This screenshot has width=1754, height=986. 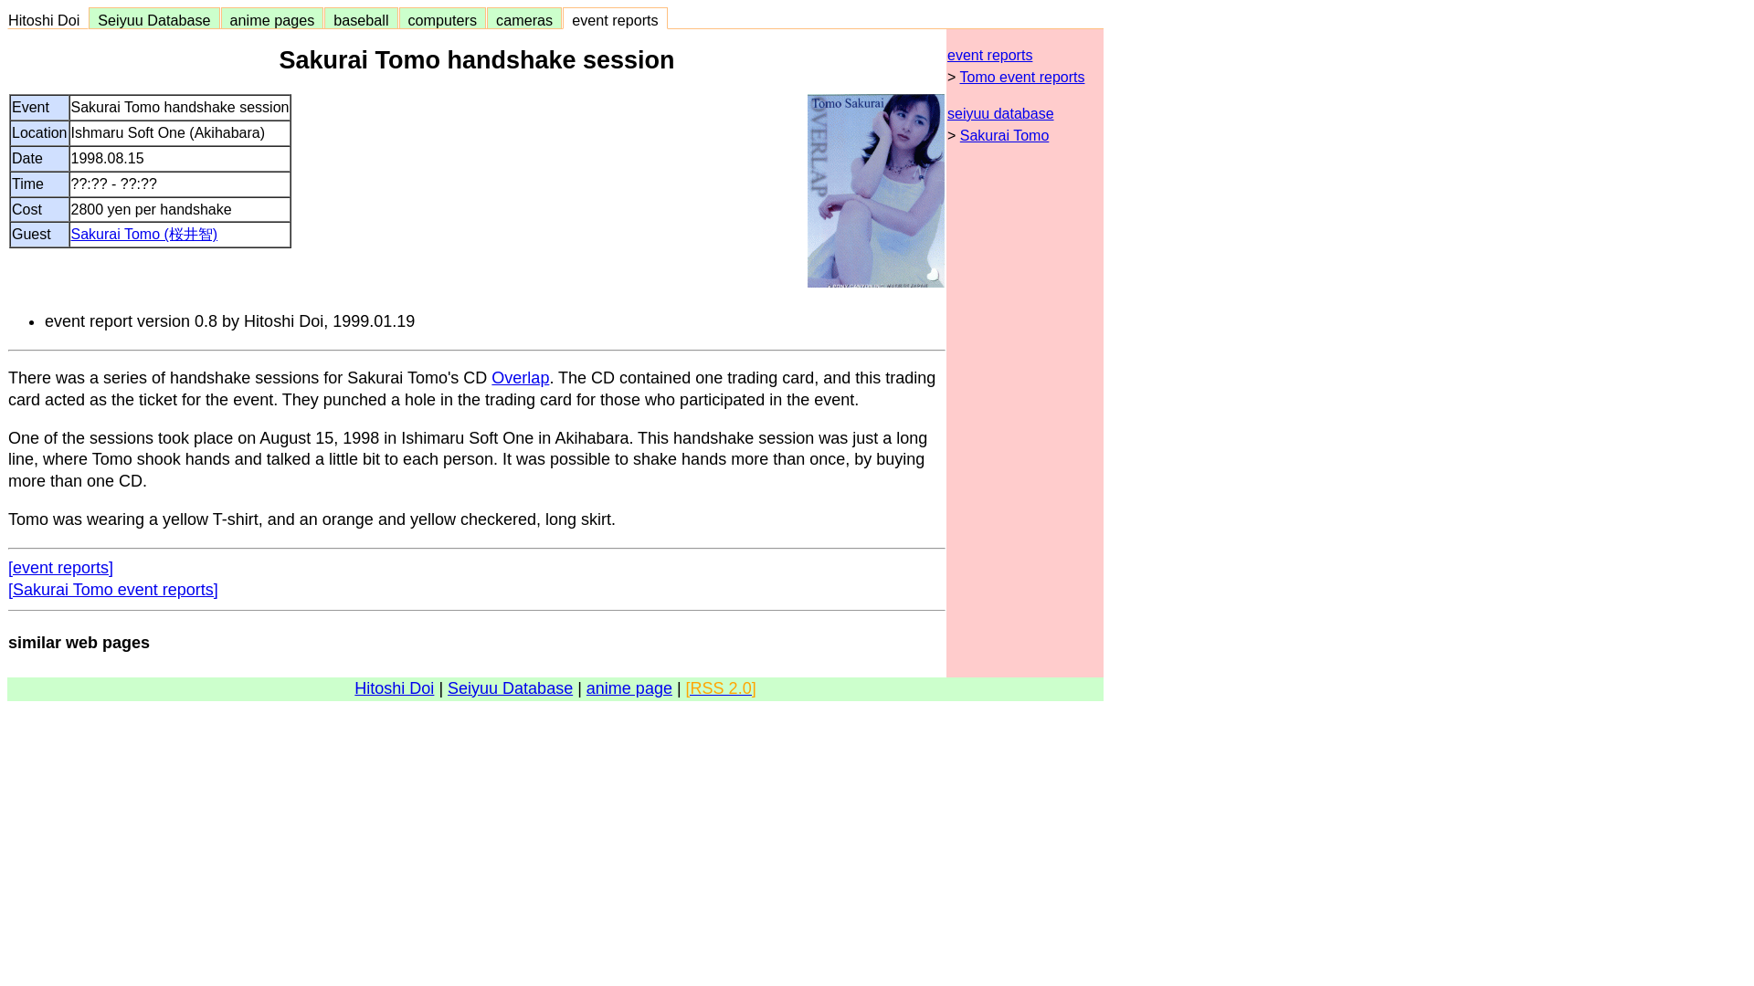 I want to click on   anime pages  , so click(x=272, y=20).